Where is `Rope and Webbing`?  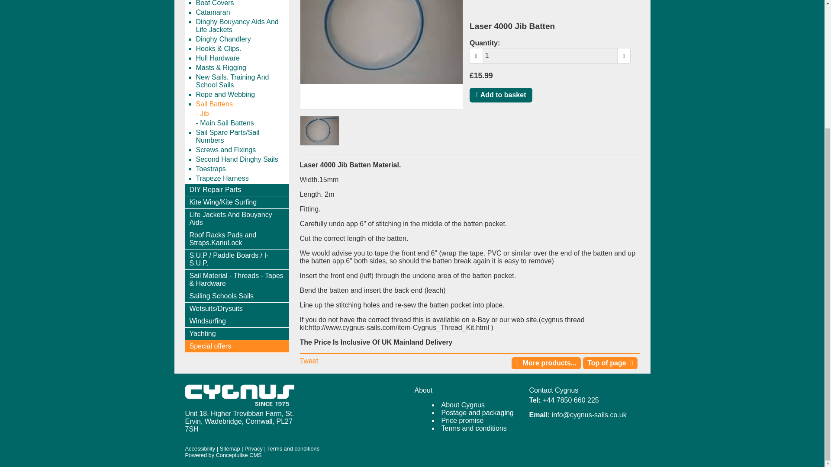
Rope and Webbing is located at coordinates (242, 95).